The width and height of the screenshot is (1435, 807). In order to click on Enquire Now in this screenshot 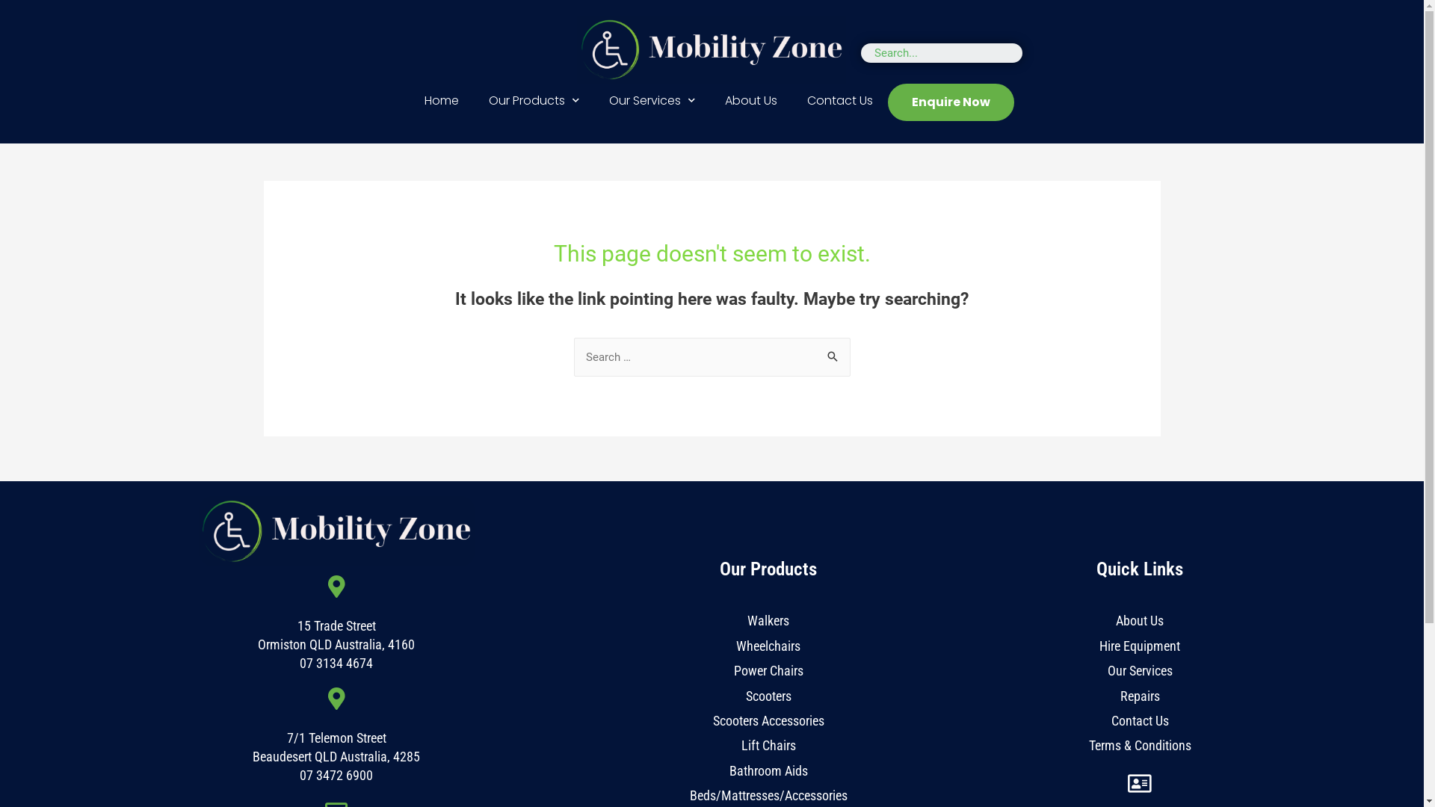, I will do `click(951, 102)`.